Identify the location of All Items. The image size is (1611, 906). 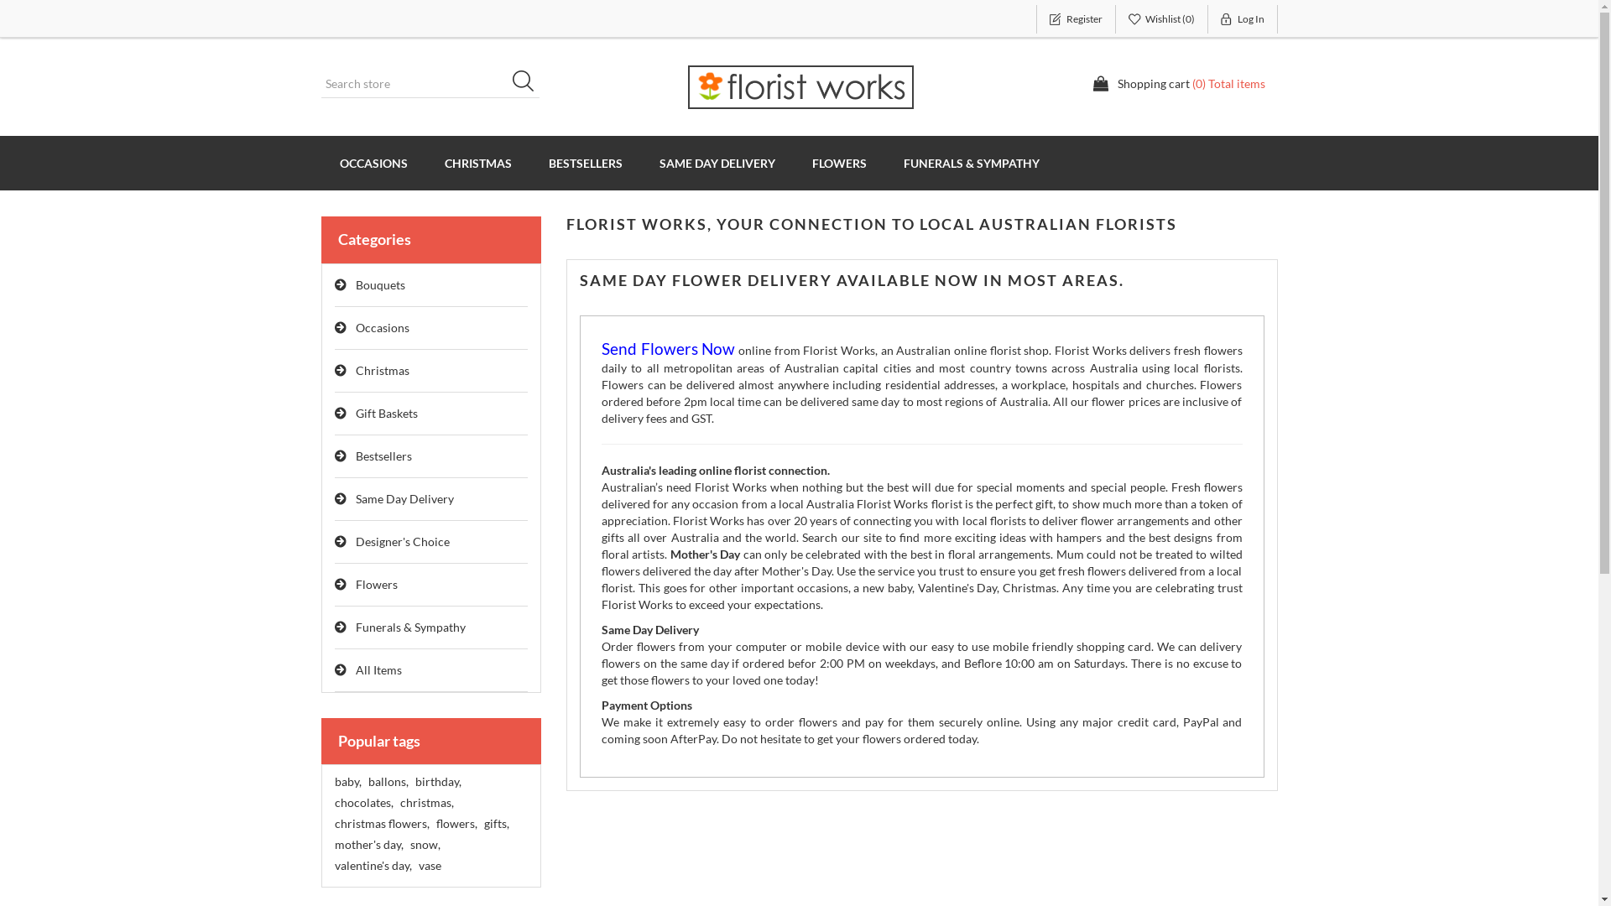
(431, 671).